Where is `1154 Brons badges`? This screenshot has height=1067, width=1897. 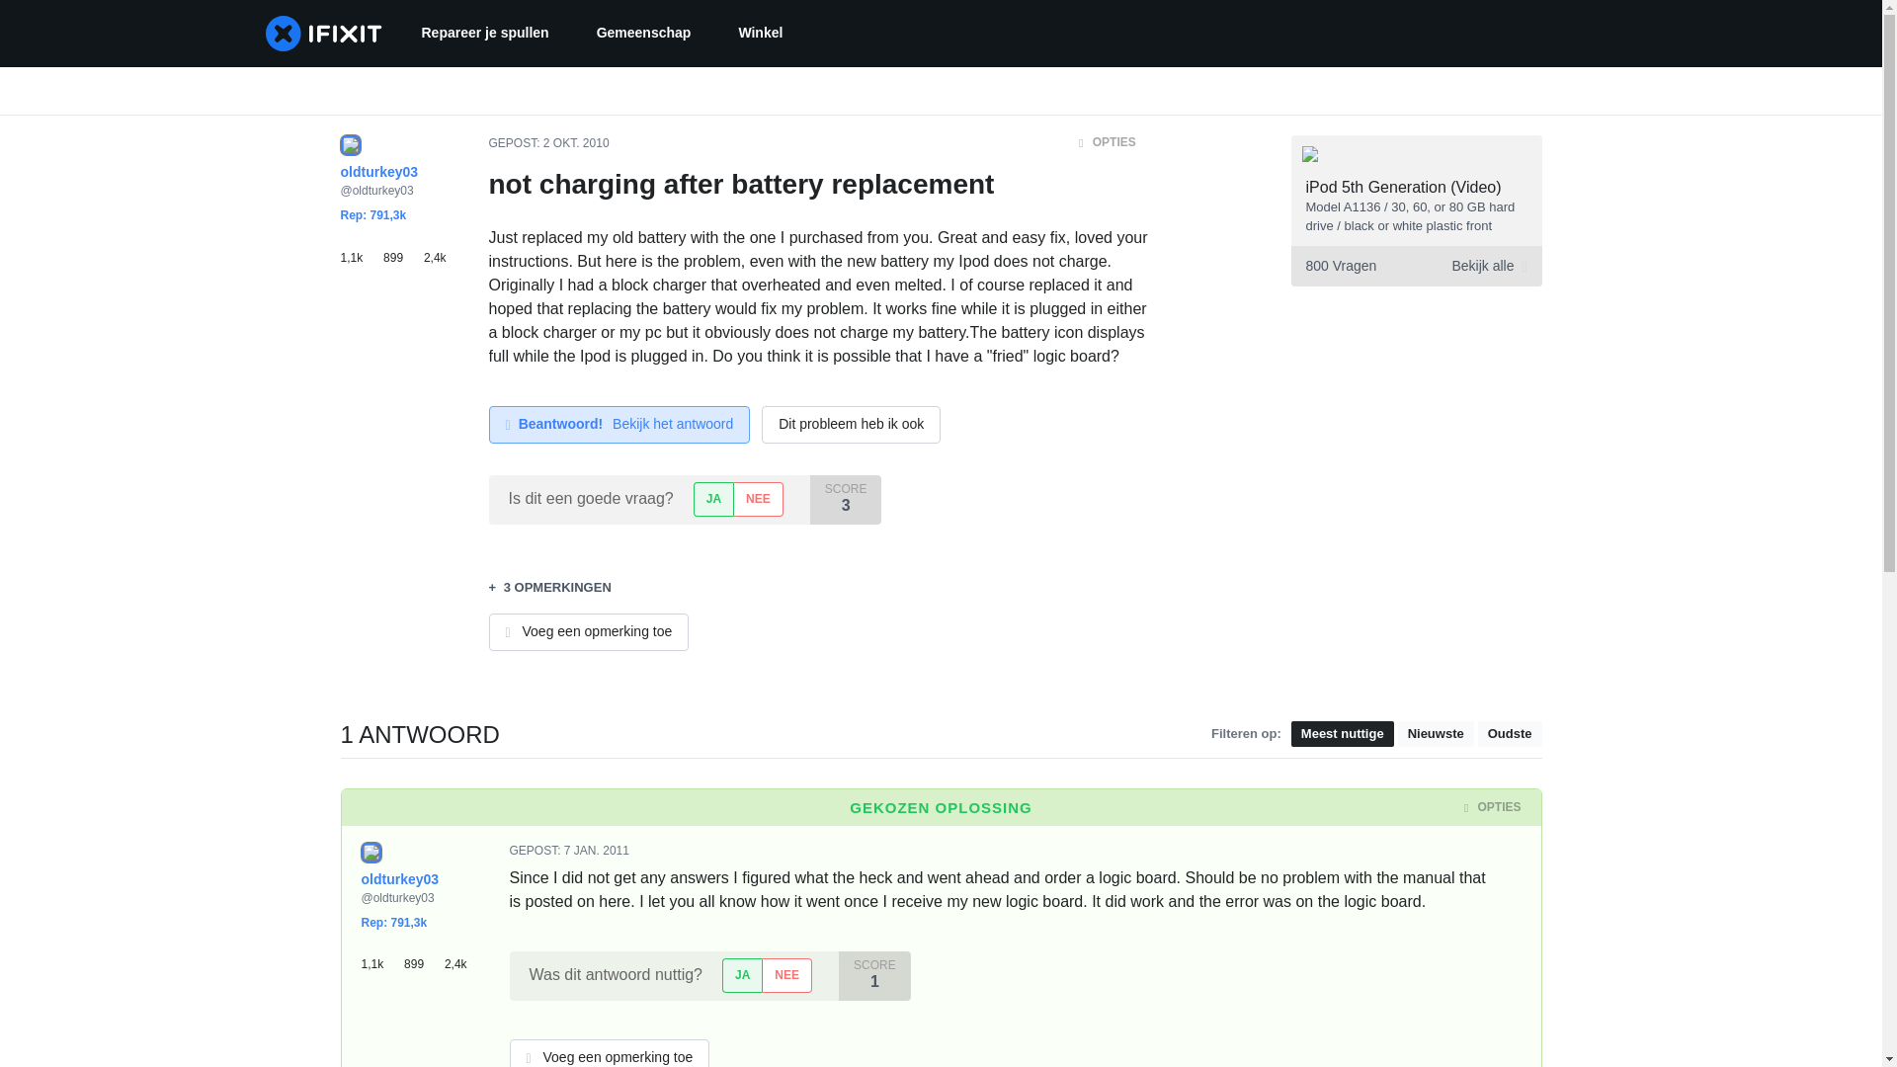
1154 Brons badges is located at coordinates (383, 956).